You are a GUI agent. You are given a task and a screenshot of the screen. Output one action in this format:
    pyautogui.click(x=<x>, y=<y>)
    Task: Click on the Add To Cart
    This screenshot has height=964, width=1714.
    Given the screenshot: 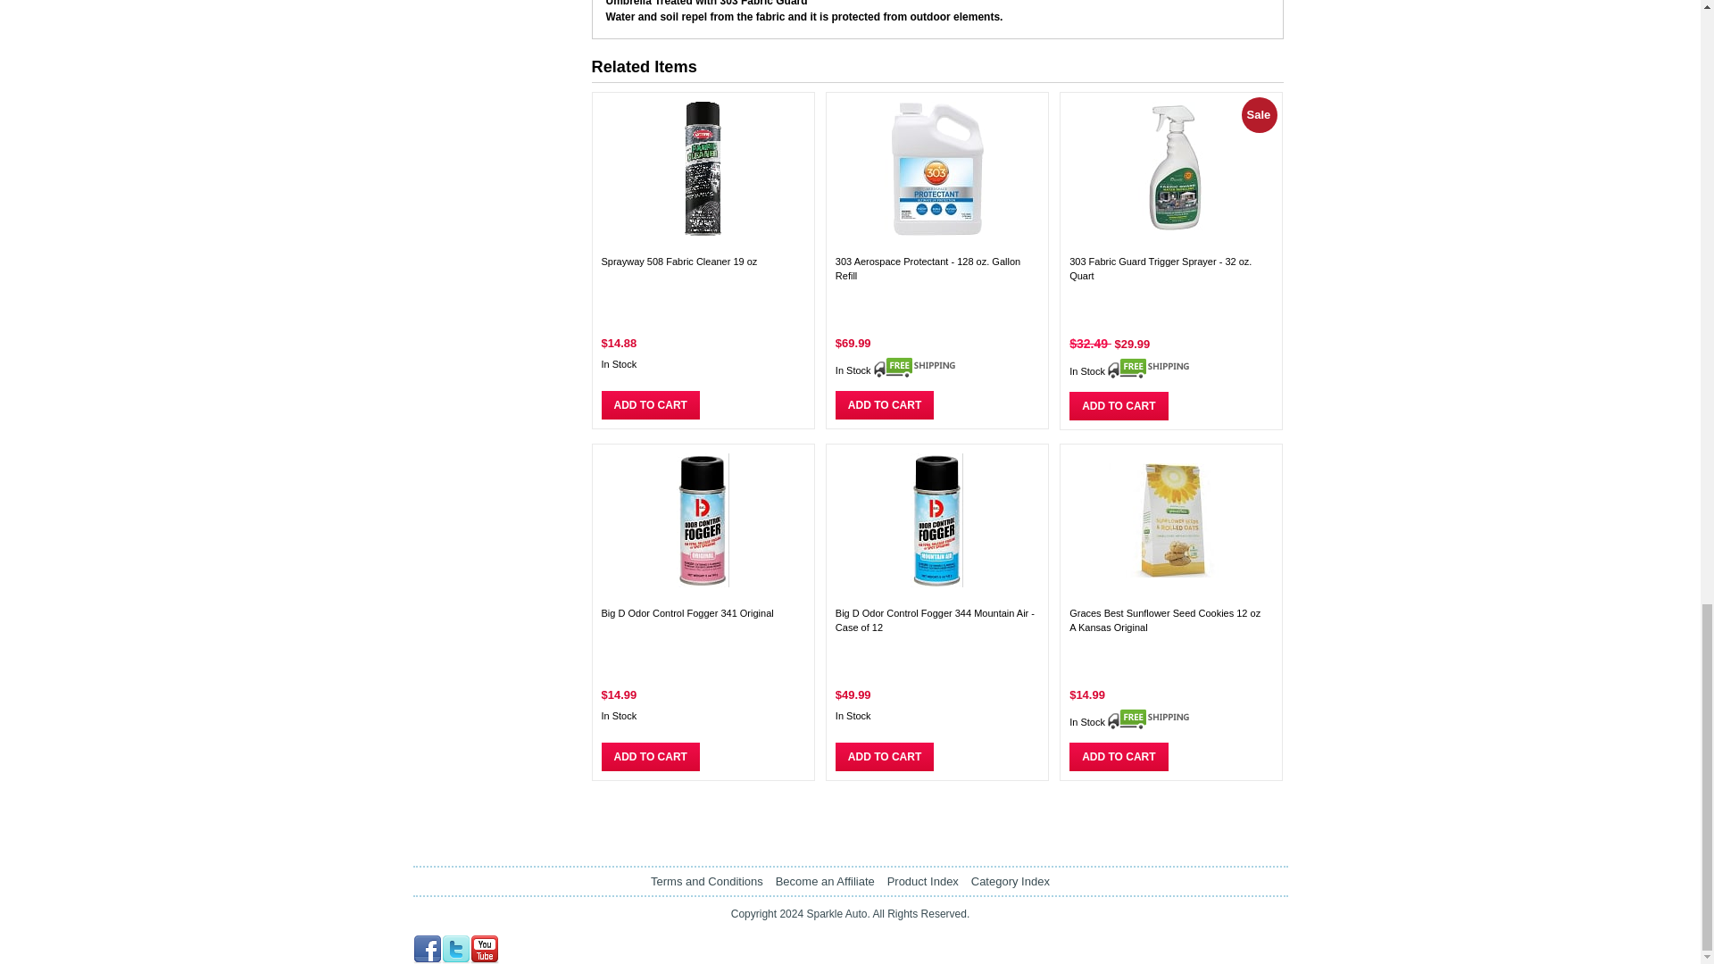 What is the action you would take?
    pyautogui.click(x=650, y=757)
    